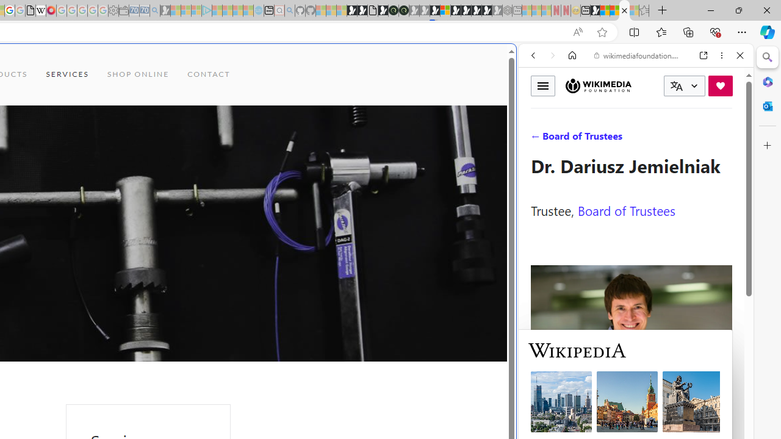 The height and width of the screenshot is (439, 781). I want to click on Class: b_serphb, so click(726, 140).